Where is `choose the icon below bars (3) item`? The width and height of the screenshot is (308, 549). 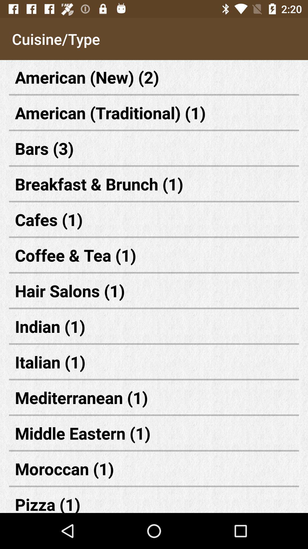
choose the icon below bars (3) item is located at coordinates (154, 184).